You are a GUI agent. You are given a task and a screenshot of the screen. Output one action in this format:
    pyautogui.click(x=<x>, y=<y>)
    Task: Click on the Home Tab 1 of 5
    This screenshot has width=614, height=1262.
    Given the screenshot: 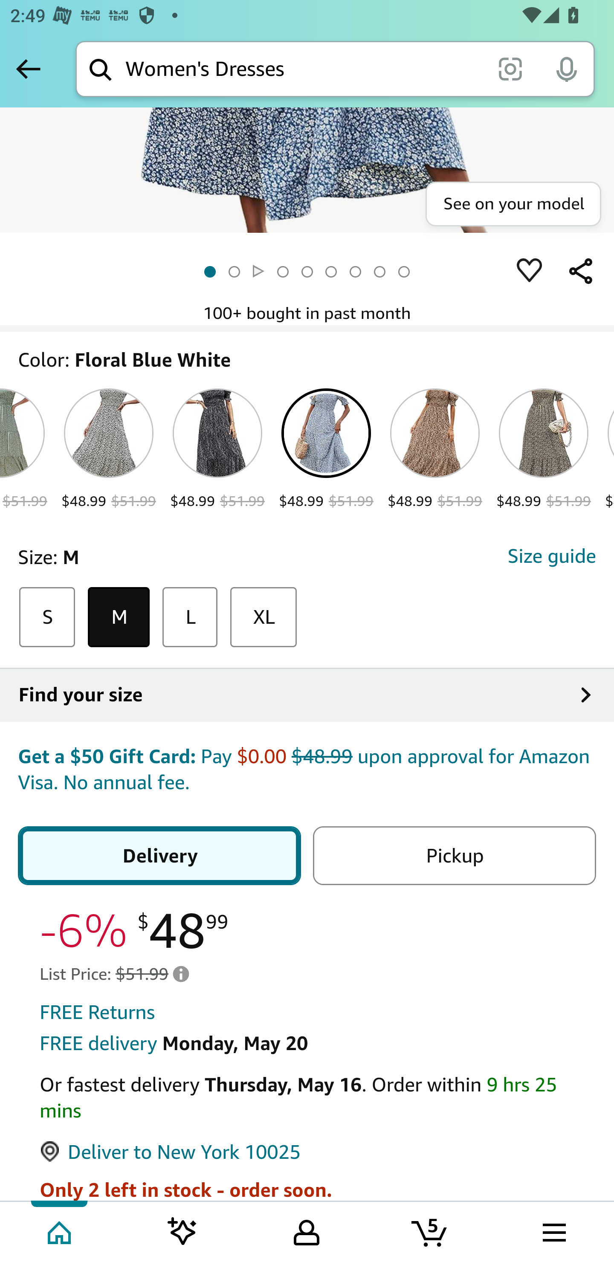 What is the action you would take?
    pyautogui.click(x=61, y=1231)
    